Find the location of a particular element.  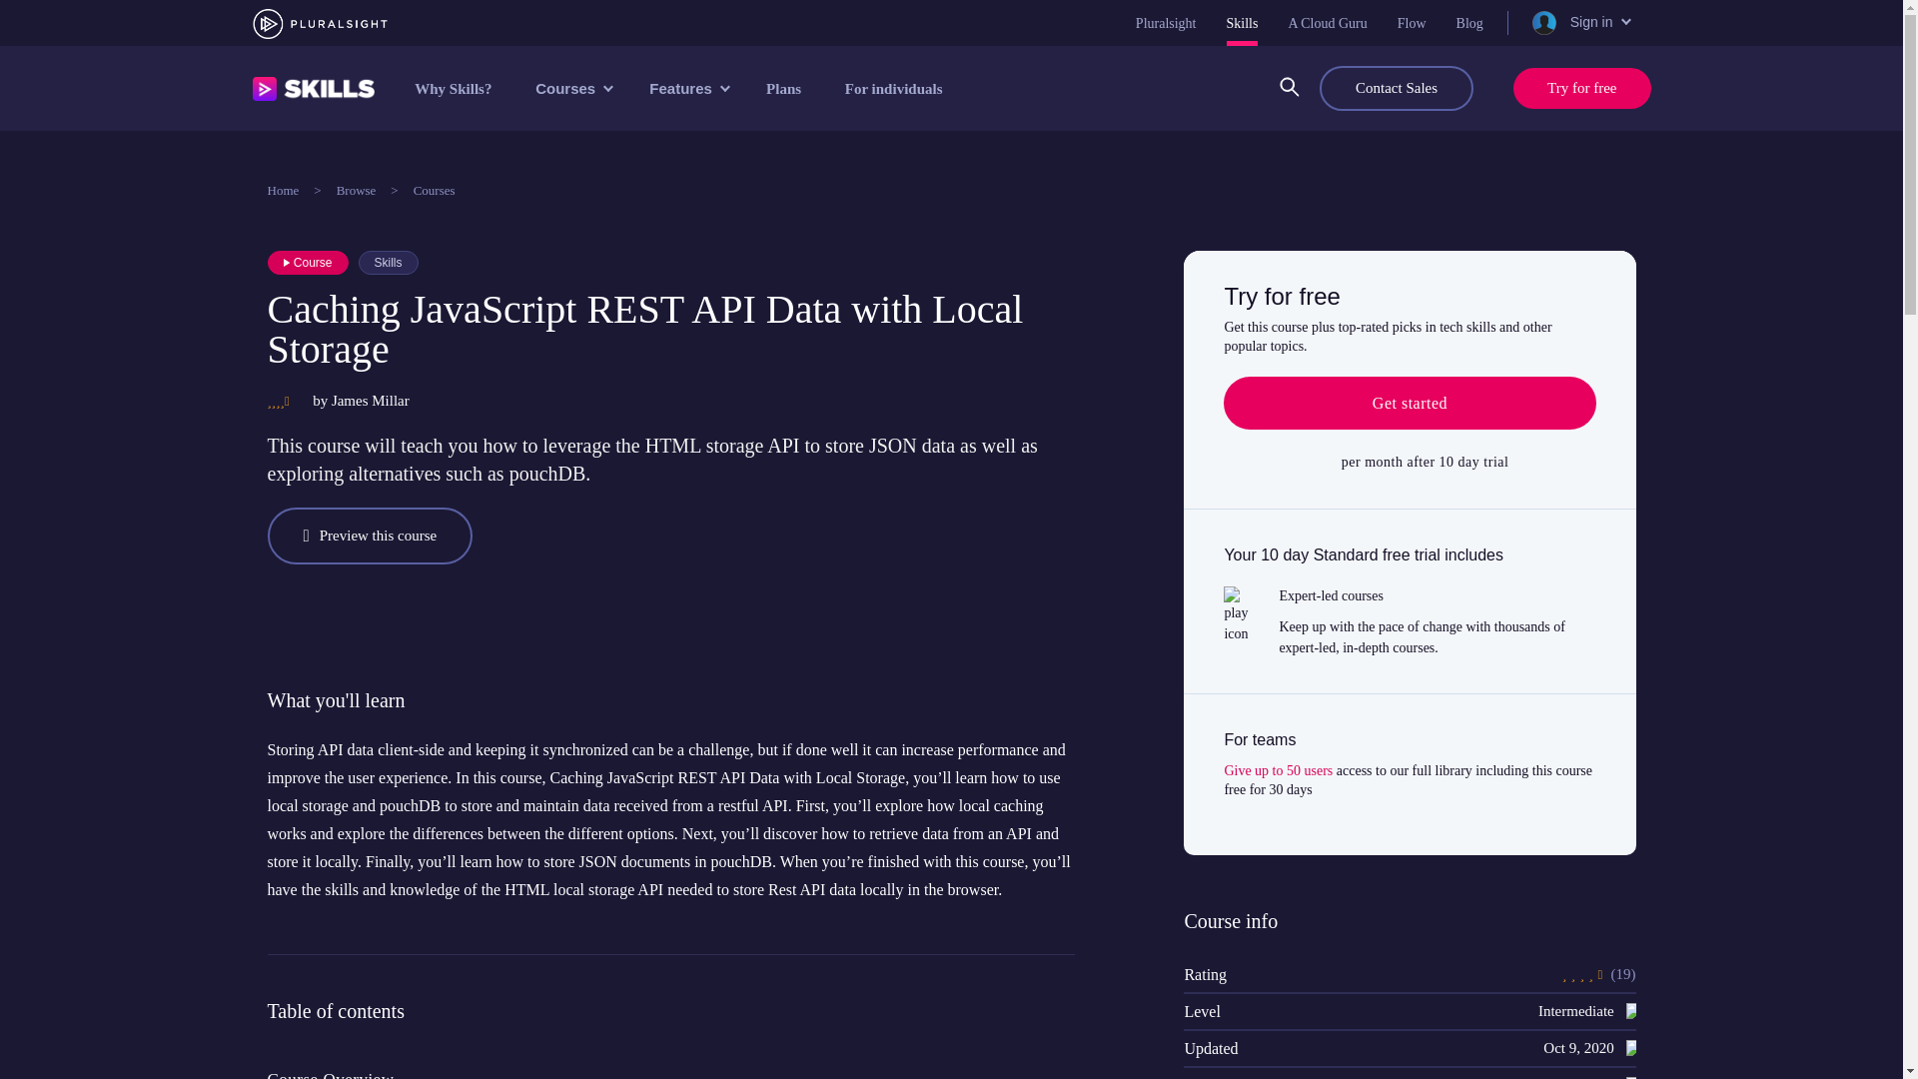

Flow is located at coordinates (1413, 22).